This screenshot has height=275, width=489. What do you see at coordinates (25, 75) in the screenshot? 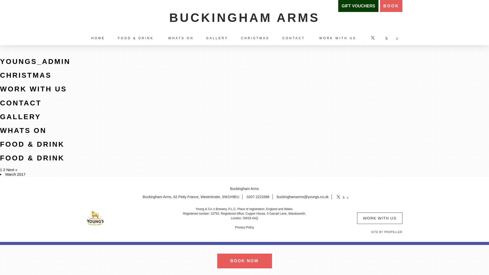
I see `CHRISTMAS` at bounding box center [25, 75].